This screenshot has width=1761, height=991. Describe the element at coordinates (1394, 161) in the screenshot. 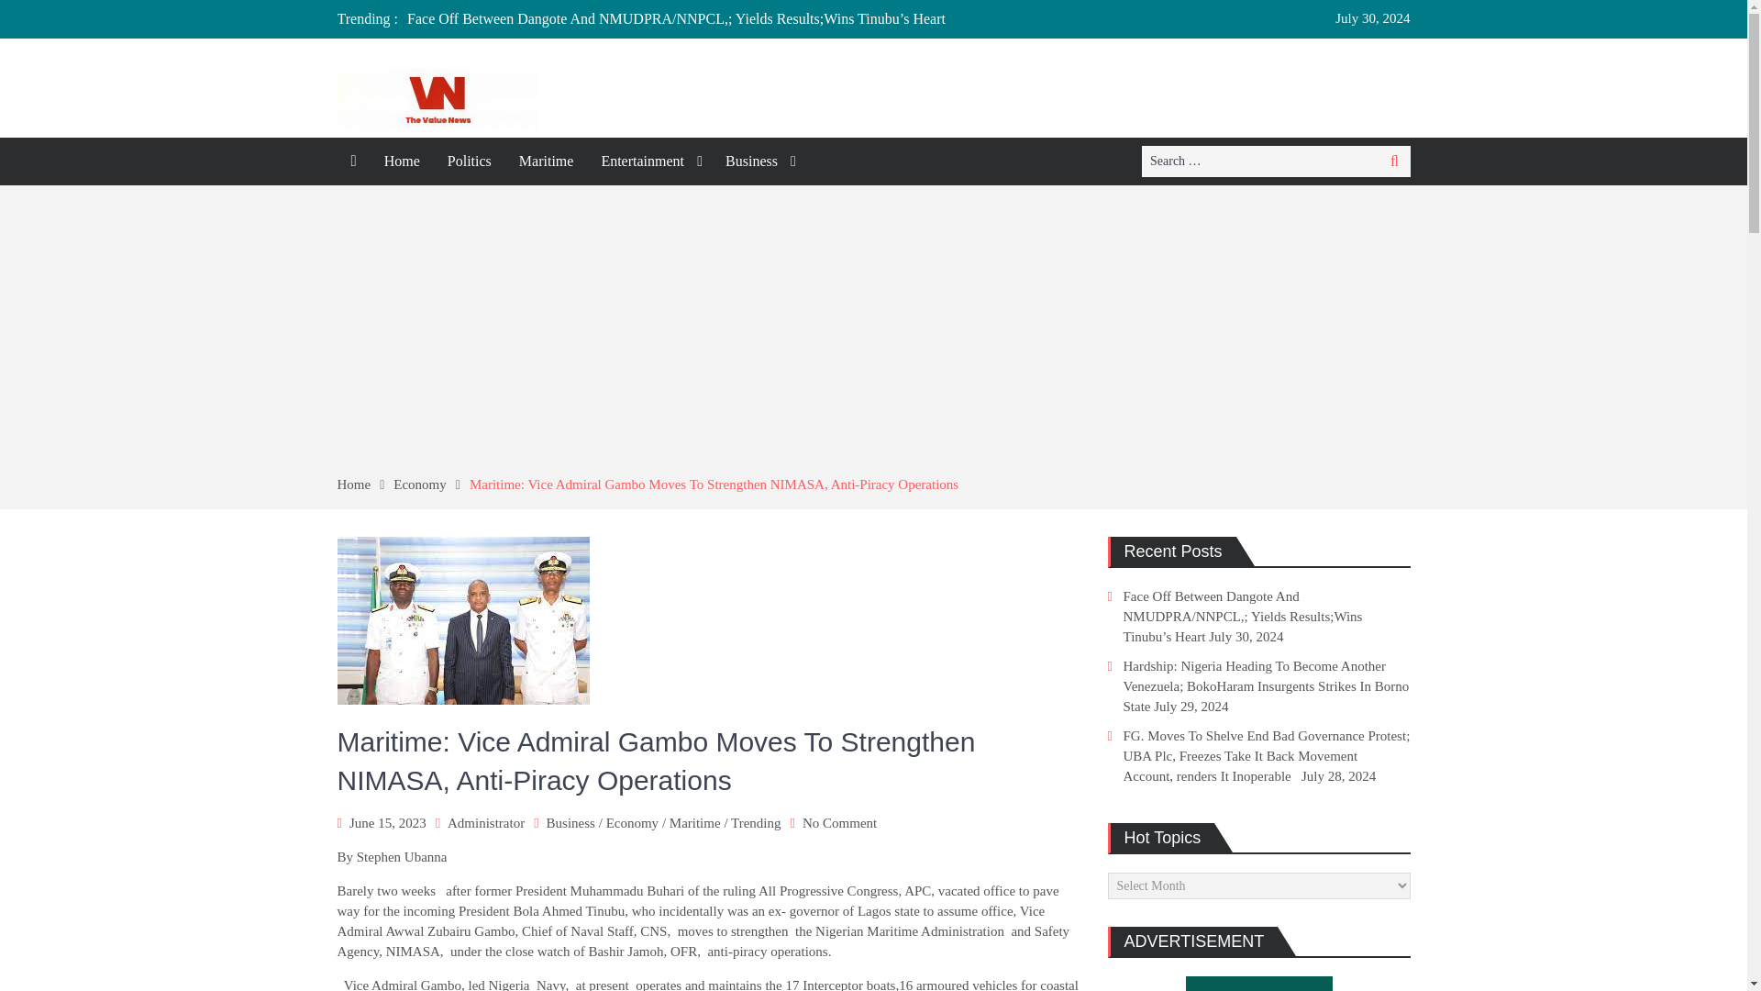

I see `Search` at that location.